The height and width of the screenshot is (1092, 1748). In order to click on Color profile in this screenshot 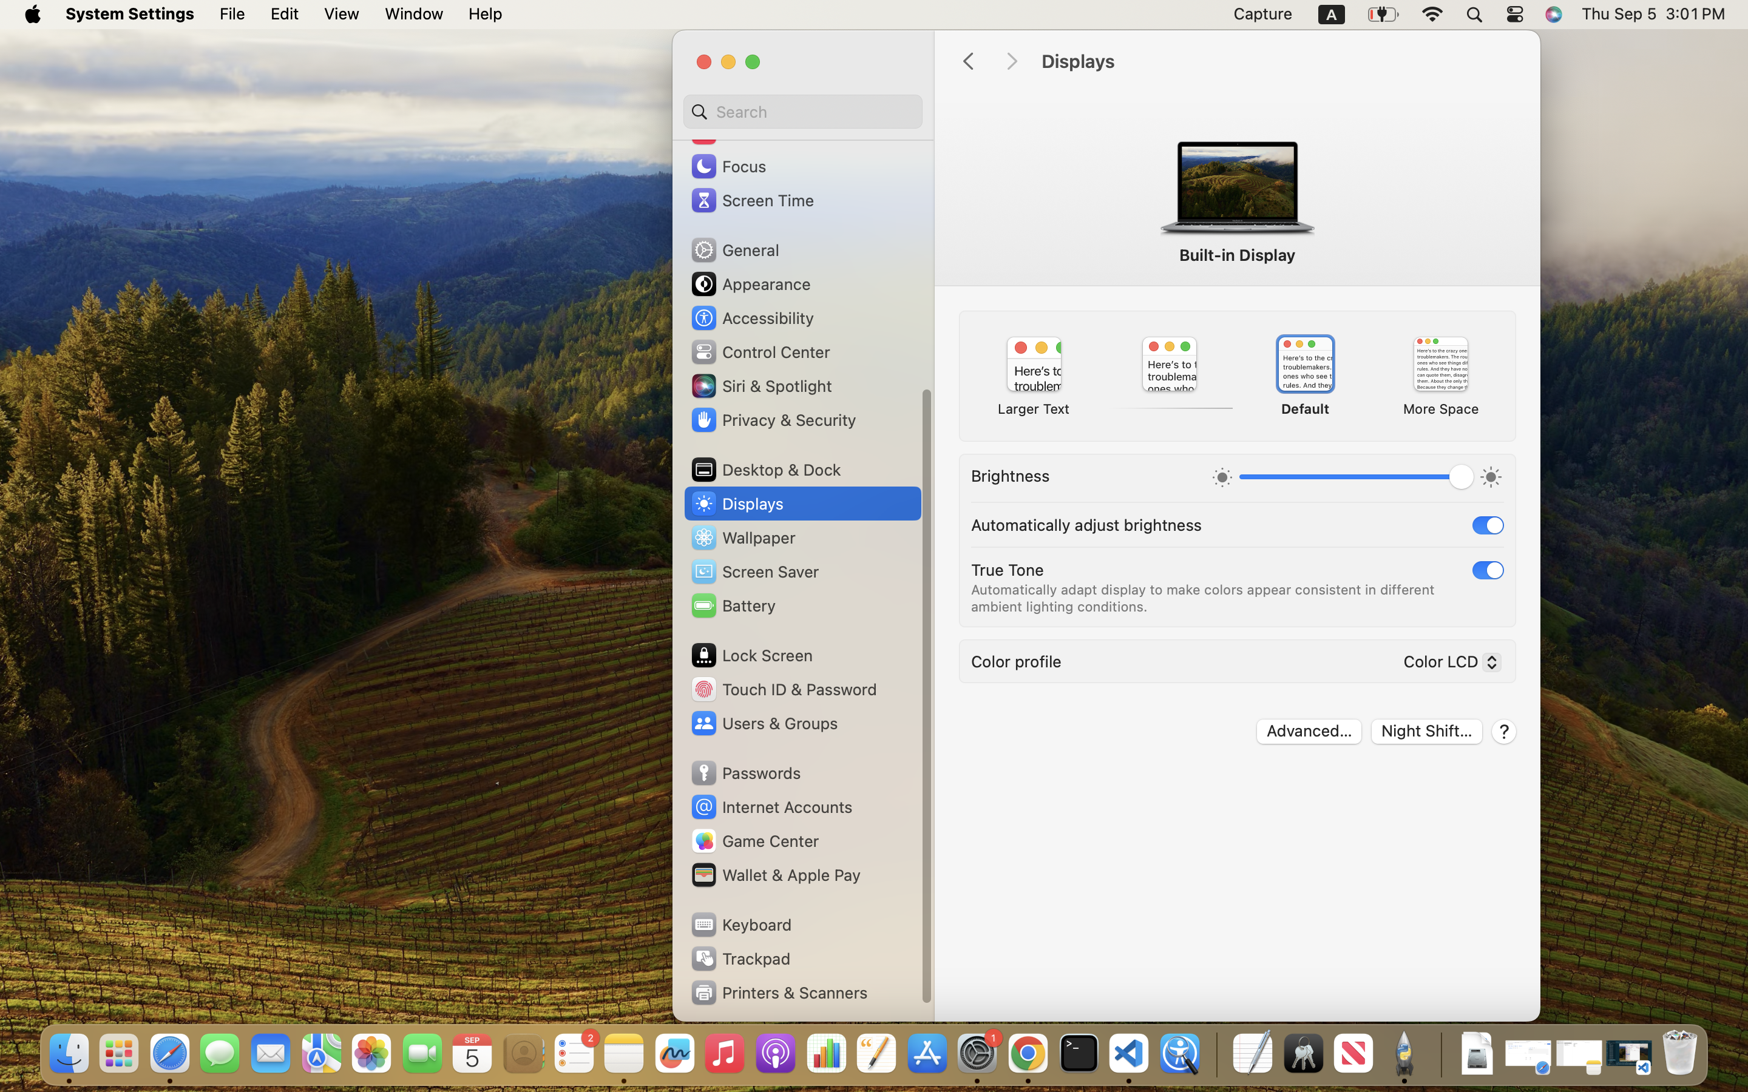, I will do `click(1016, 661)`.